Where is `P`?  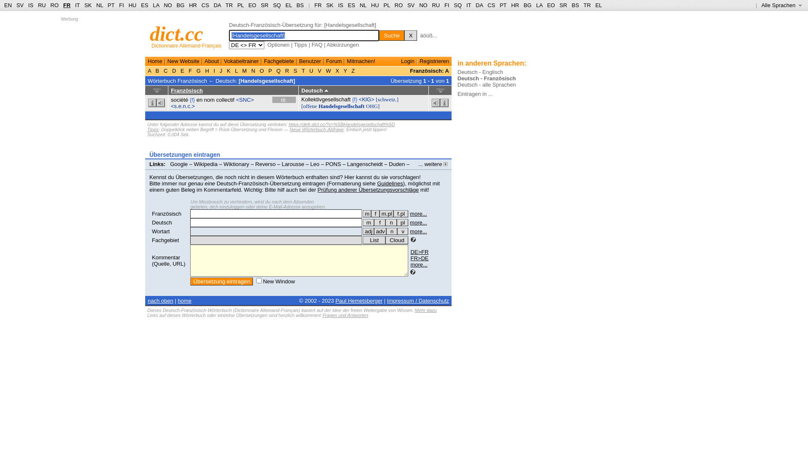
P is located at coordinates (270, 71).